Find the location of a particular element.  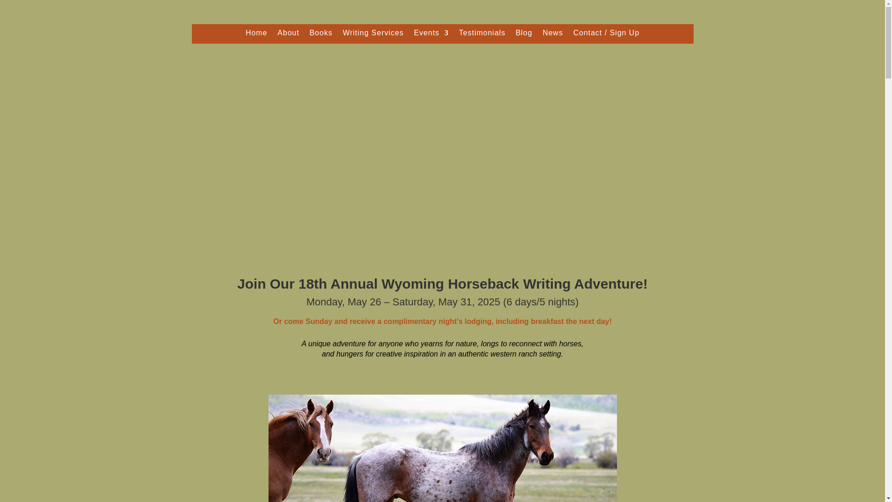

Home is located at coordinates (256, 34).